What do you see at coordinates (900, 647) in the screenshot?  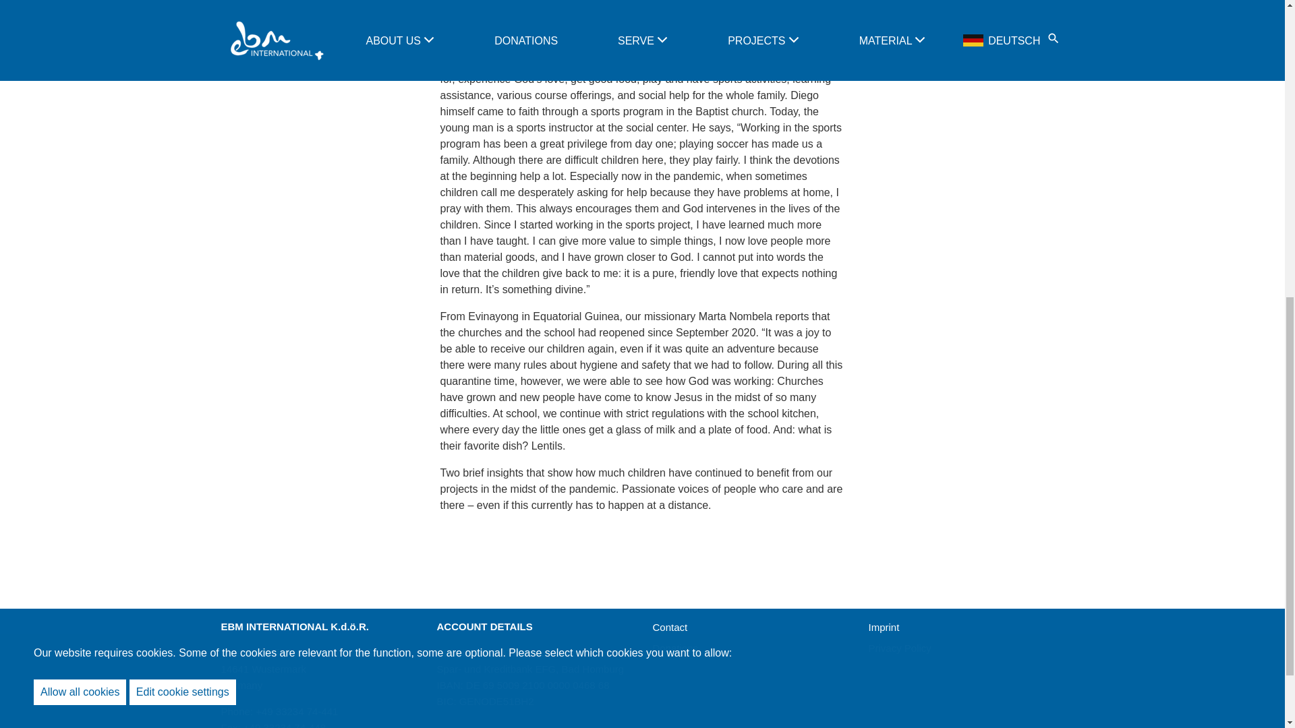 I see `Privacy Policy` at bounding box center [900, 647].